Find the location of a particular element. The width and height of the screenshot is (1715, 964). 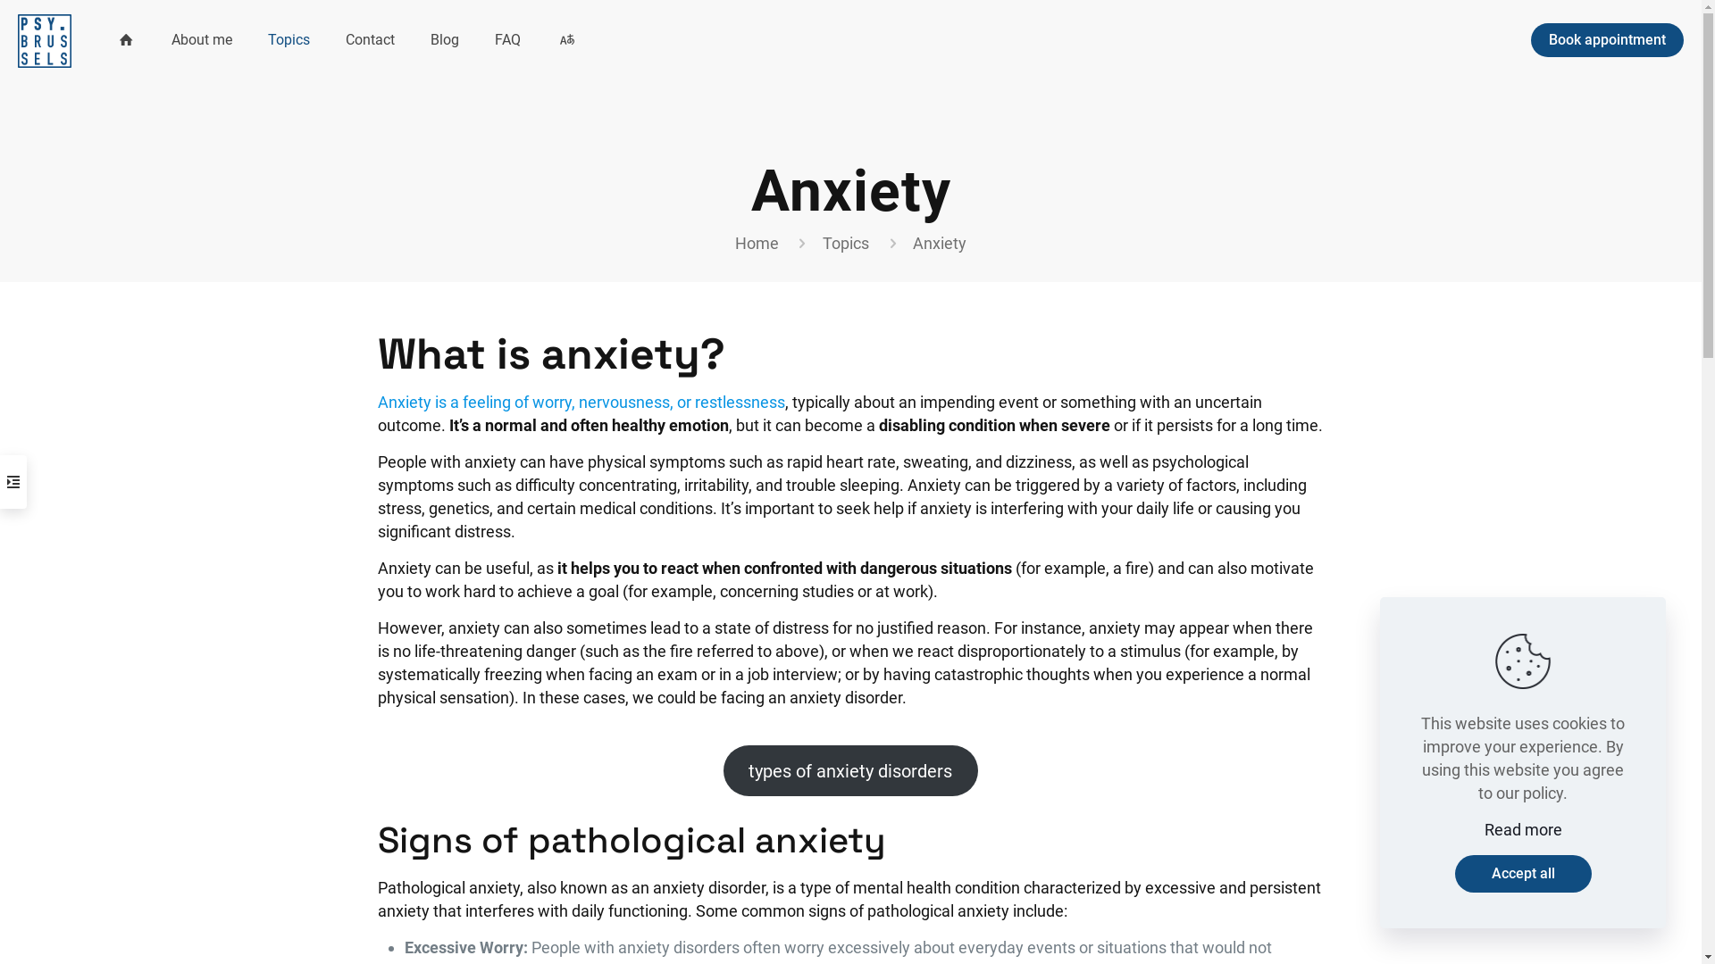

Topics is located at coordinates (289, 40).